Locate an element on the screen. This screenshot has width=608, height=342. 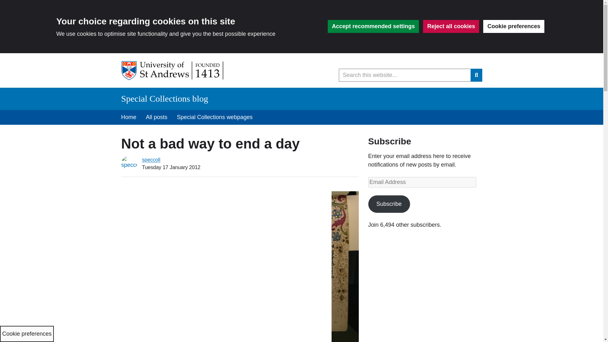
Home is located at coordinates (129, 117).